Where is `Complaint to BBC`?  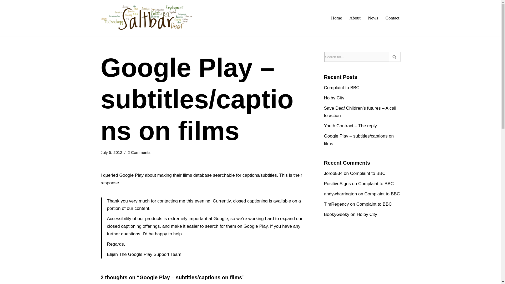
Complaint to BBC is located at coordinates (374, 204).